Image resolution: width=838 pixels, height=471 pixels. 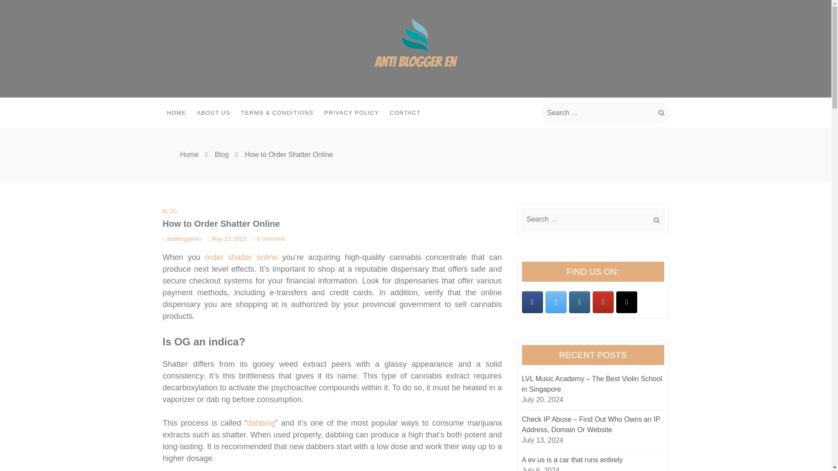 What do you see at coordinates (656, 220) in the screenshot?
I see `Search` at bounding box center [656, 220].